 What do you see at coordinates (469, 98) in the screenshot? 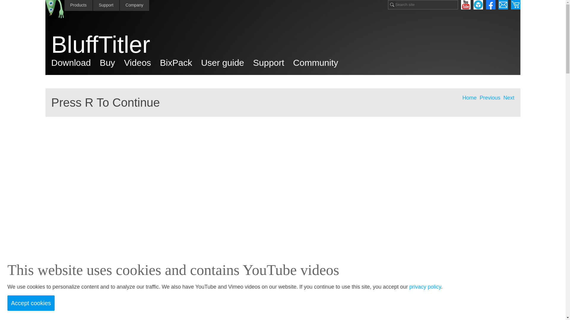
I see `Home` at bounding box center [469, 98].